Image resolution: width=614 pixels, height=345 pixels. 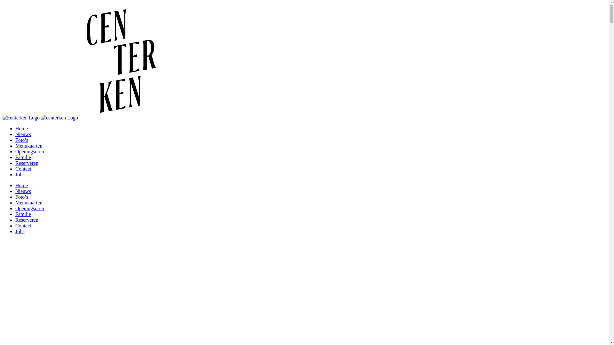 What do you see at coordinates (23, 226) in the screenshot?
I see `Contact` at bounding box center [23, 226].